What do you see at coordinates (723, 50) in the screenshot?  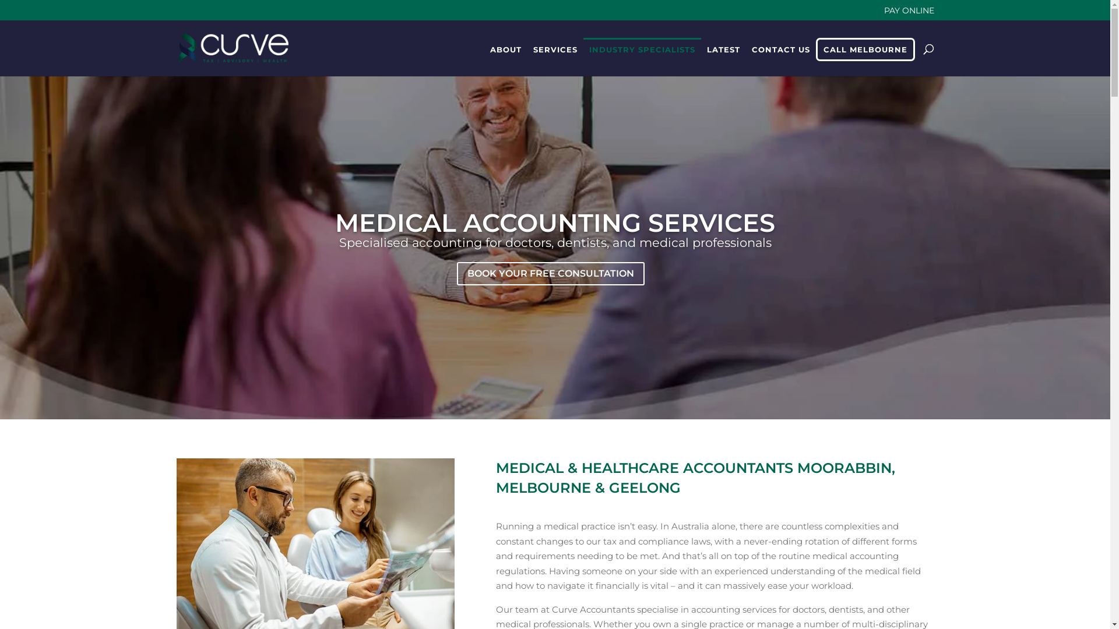 I see `LATEST` at bounding box center [723, 50].